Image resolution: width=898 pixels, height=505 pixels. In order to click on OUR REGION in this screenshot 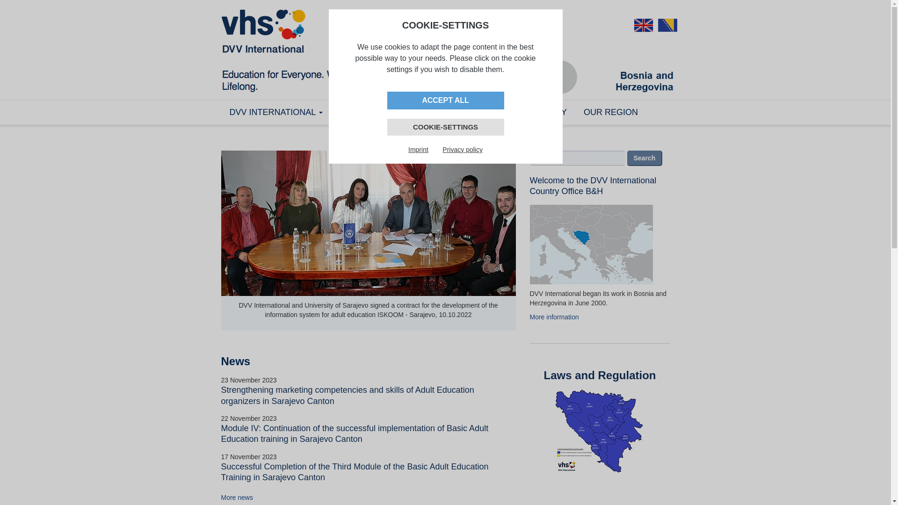, I will do `click(611, 112)`.